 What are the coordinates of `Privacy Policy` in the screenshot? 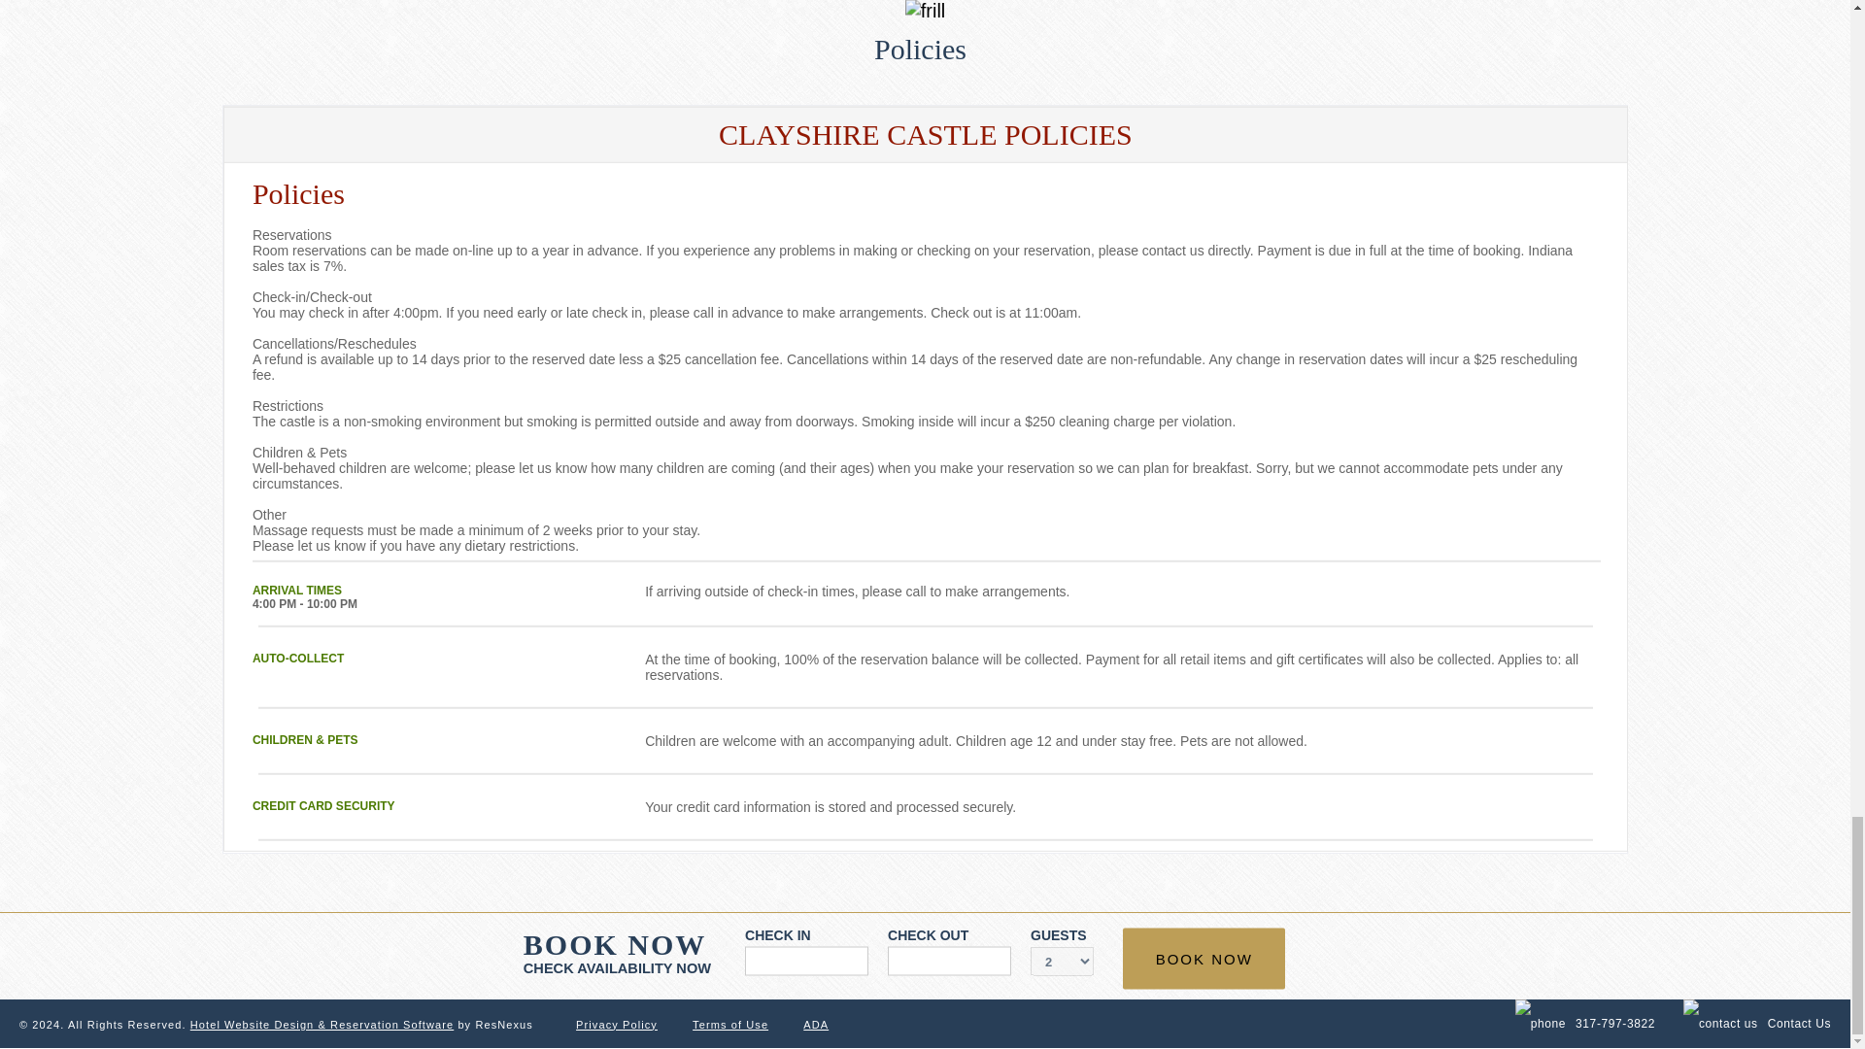 It's located at (617, 1024).